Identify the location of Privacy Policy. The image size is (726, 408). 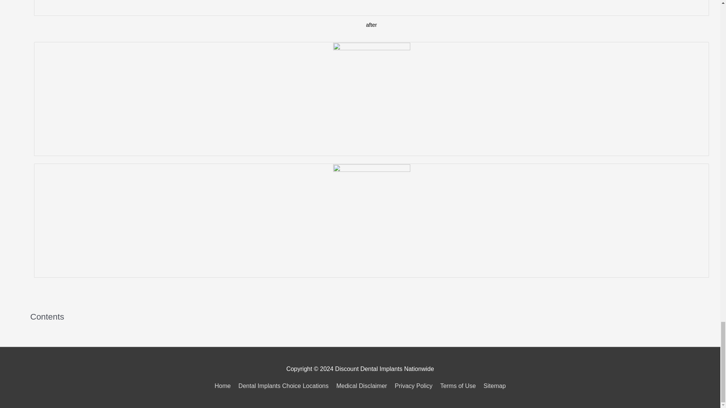
(414, 386).